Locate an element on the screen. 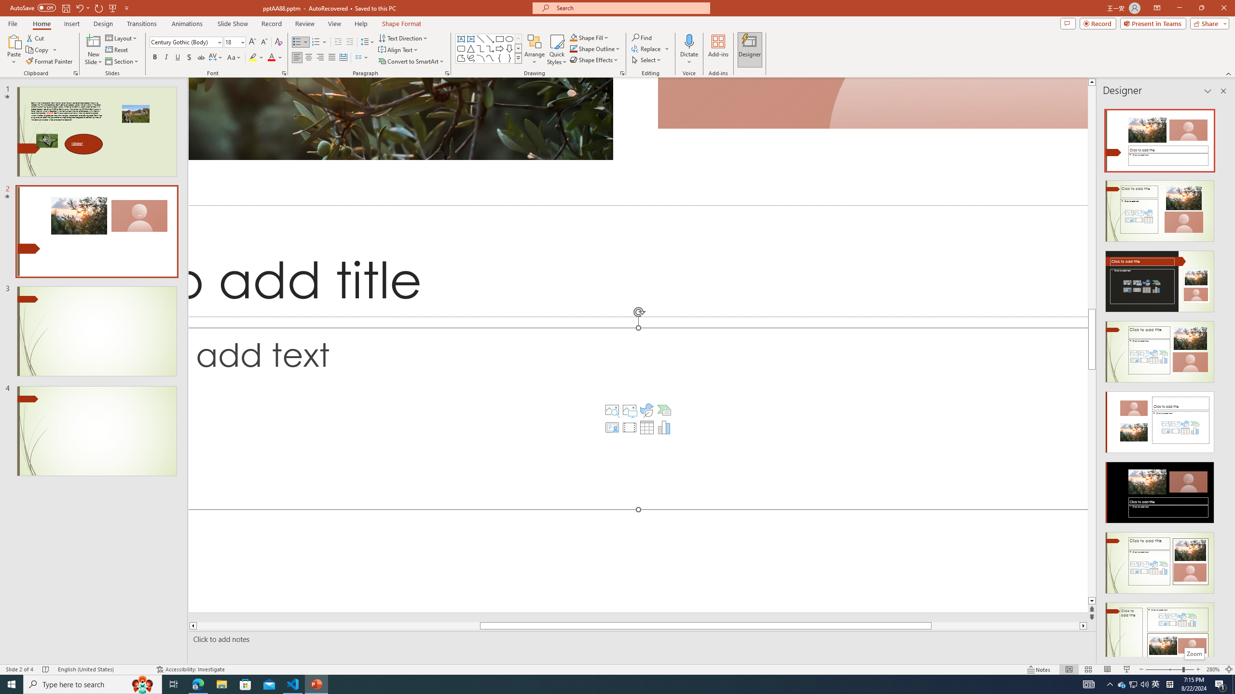 This screenshot has height=694, width=1235. Line down is located at coordinates (1092, 601).